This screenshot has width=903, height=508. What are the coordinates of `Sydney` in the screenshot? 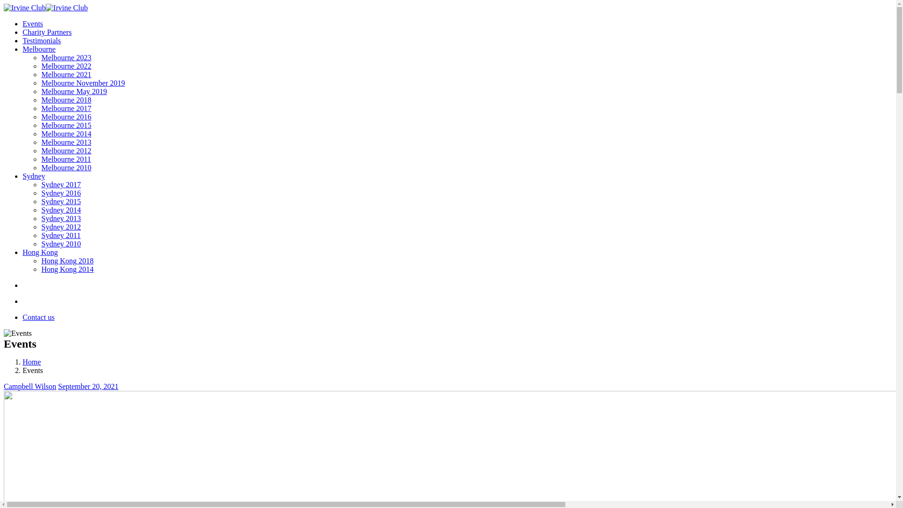 It's located at (34, 176).